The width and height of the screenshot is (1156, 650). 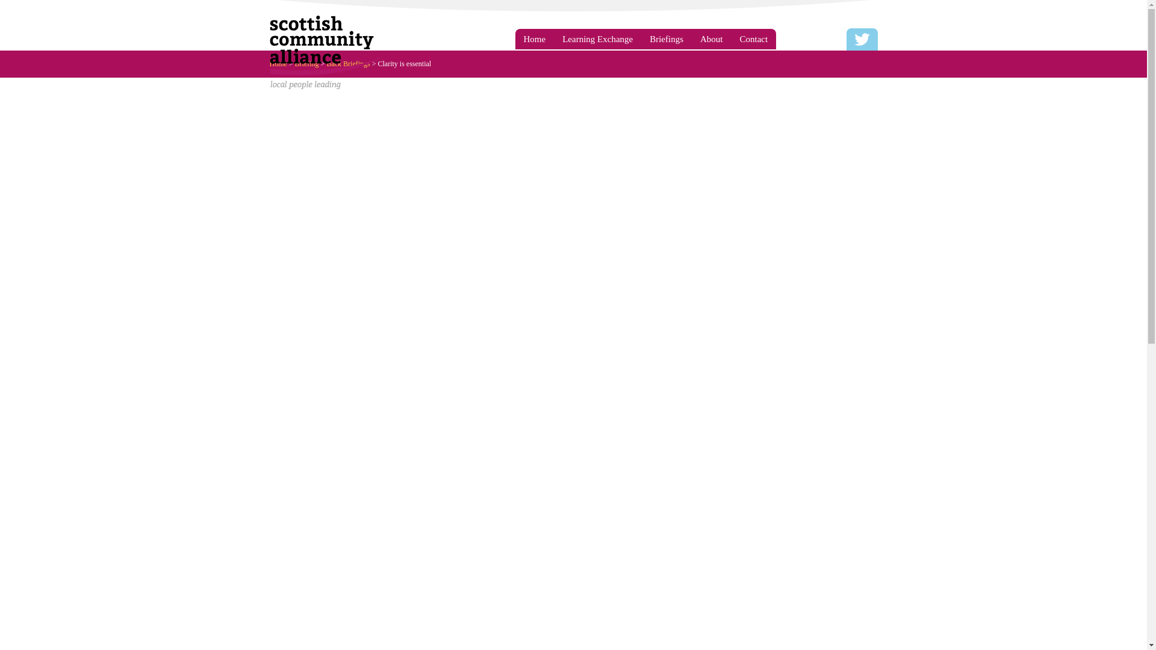 I want to click on Go to Briefing., so click(x=311, y=64).